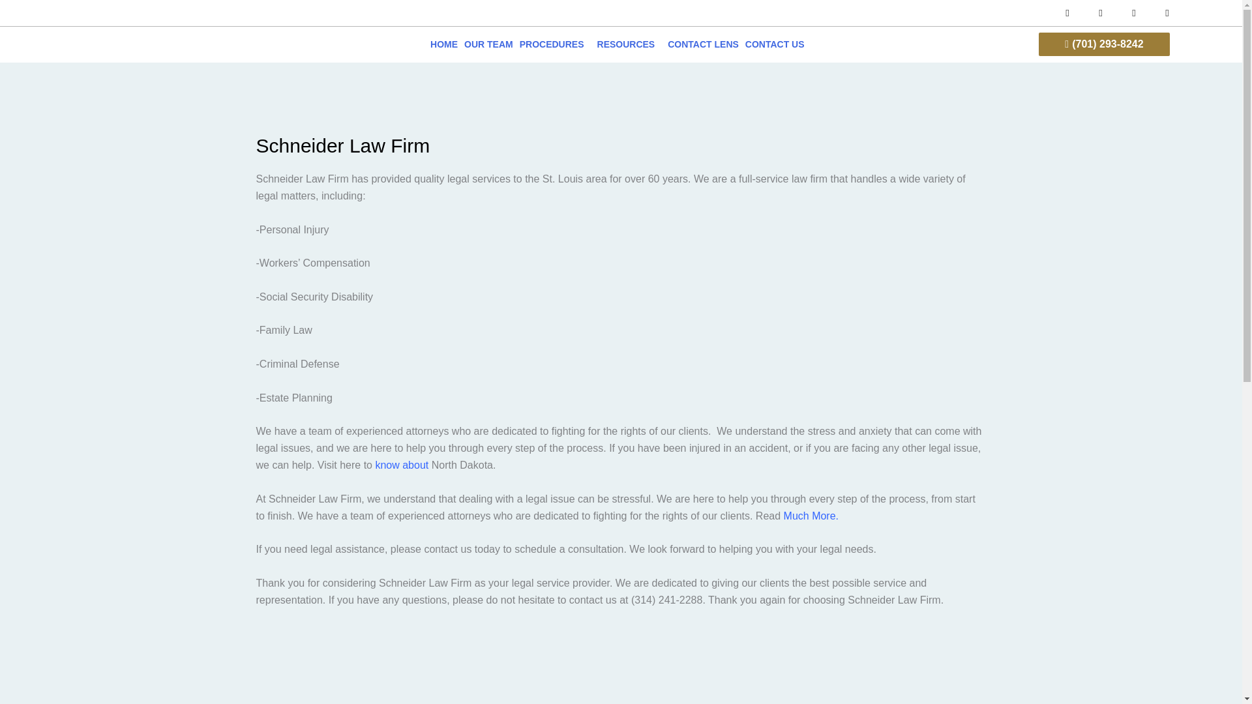  I want to click on CONTACT US, so click(775, 44).